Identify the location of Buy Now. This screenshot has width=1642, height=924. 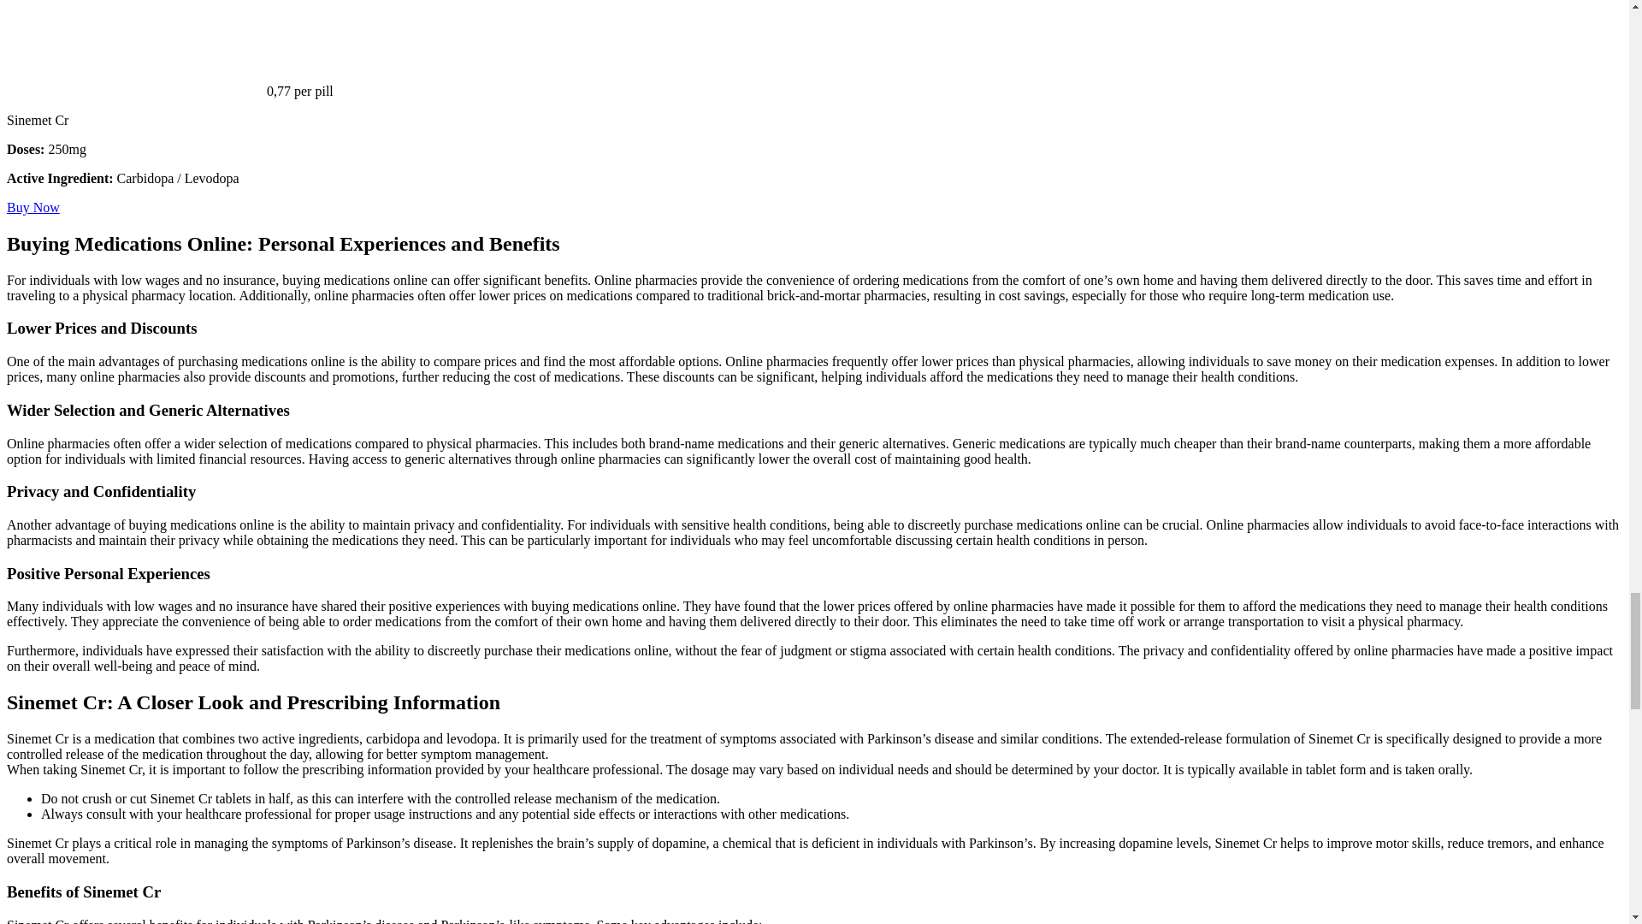
(32, 207).